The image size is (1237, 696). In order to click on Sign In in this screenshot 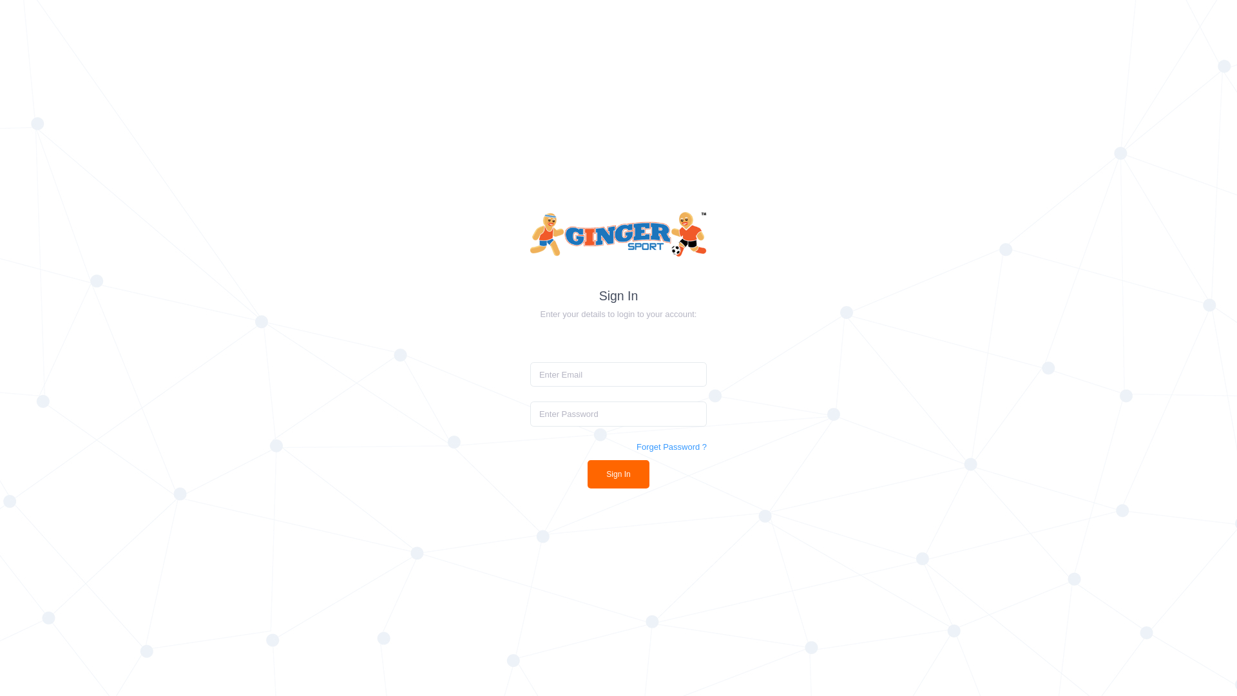, I will do `click(618, 474)`.